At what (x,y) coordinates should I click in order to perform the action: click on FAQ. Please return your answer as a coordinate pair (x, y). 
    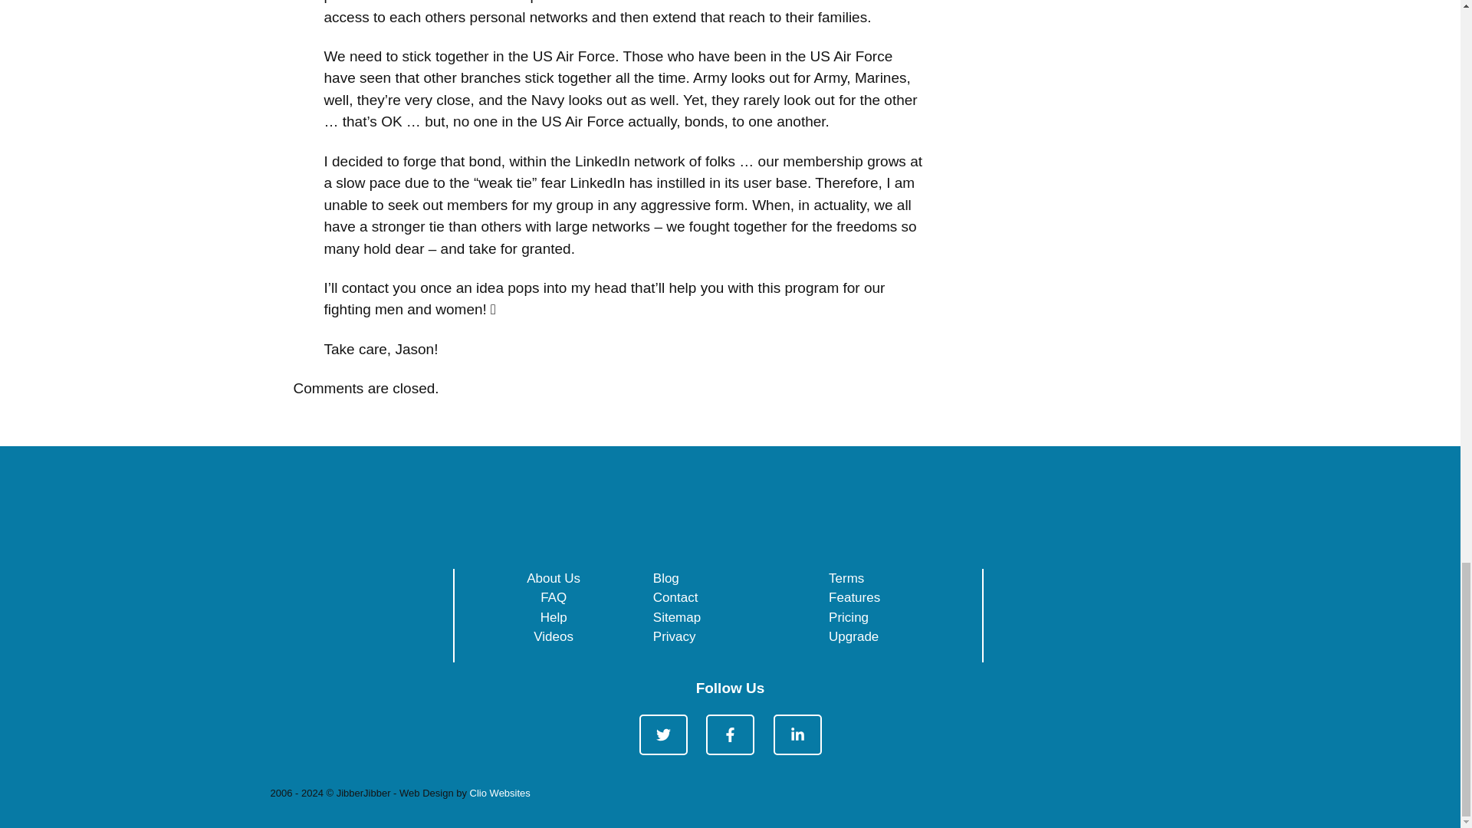
    Looking at the image, I should click on (554, 598).